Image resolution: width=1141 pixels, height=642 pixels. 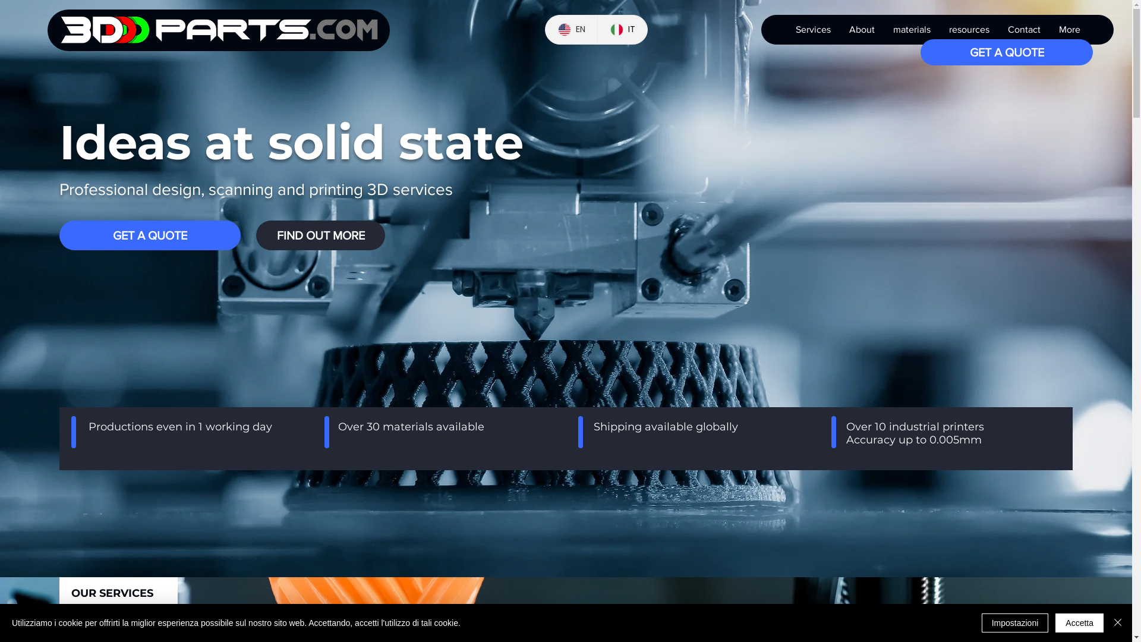 I want to click on About, so click(x=861, y=30).